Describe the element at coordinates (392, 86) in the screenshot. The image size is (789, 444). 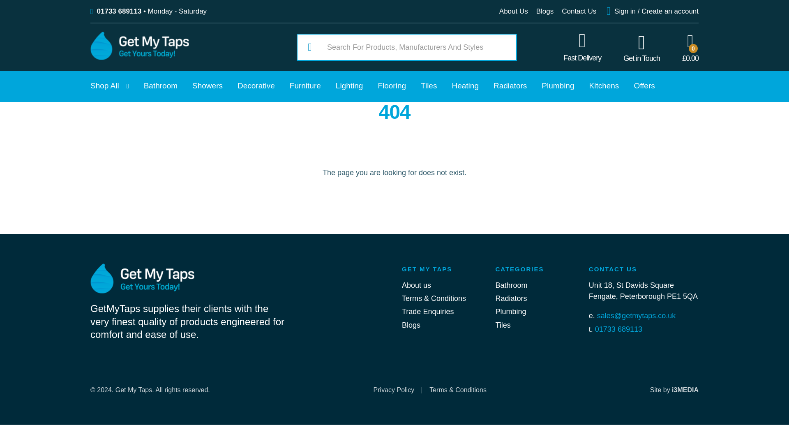
I see `Flooring` at that location.